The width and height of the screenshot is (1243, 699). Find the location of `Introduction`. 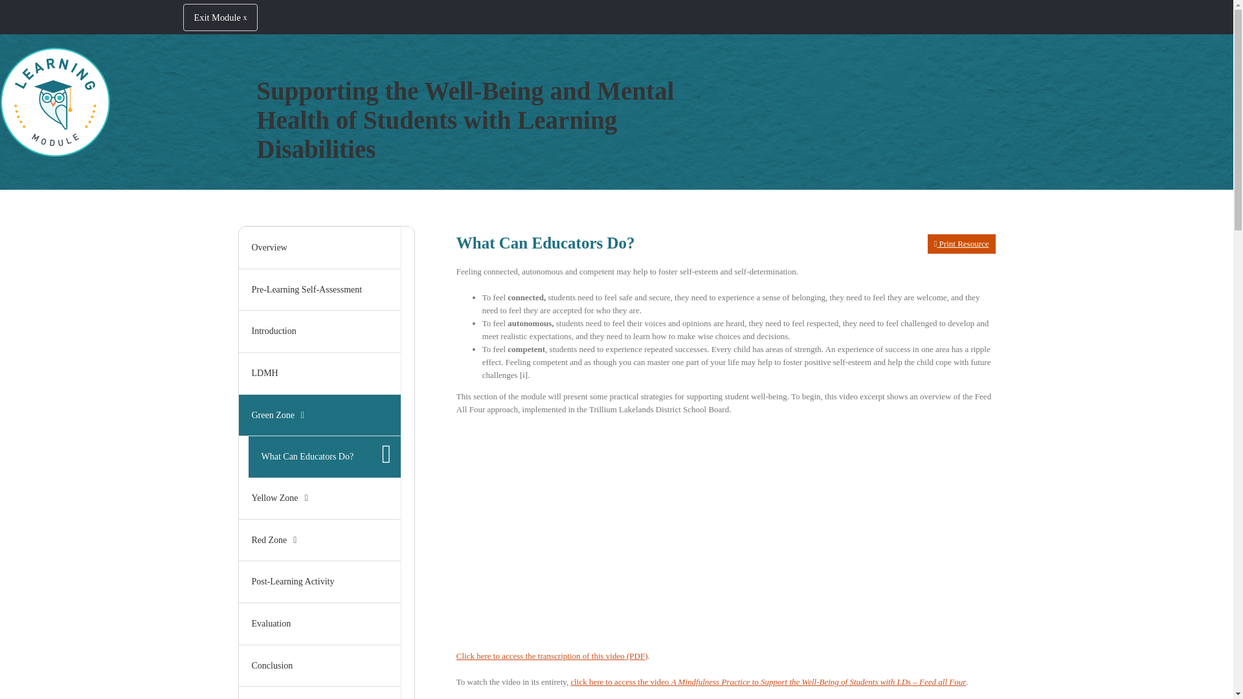

Introduction is located at coordinates (319, 331).